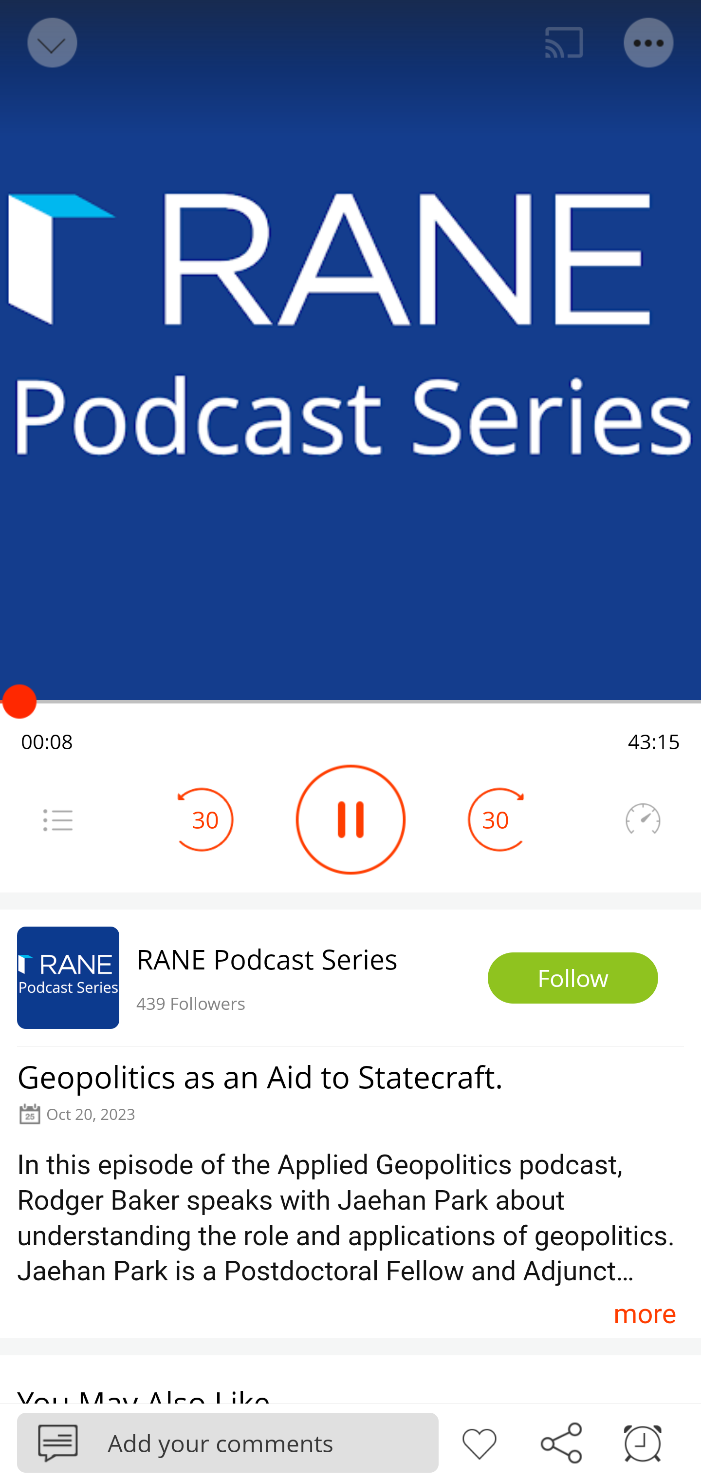 This screenshot has height=1481, width=701. Describe the element at coordinates (649, 43) in the screenshot. I see `Menu` at that location.